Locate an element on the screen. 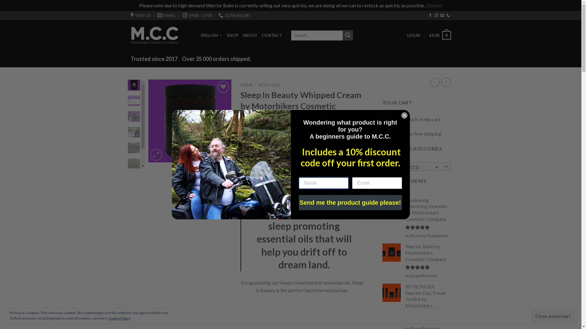  CONTACT is located at coordinates (272, 35).